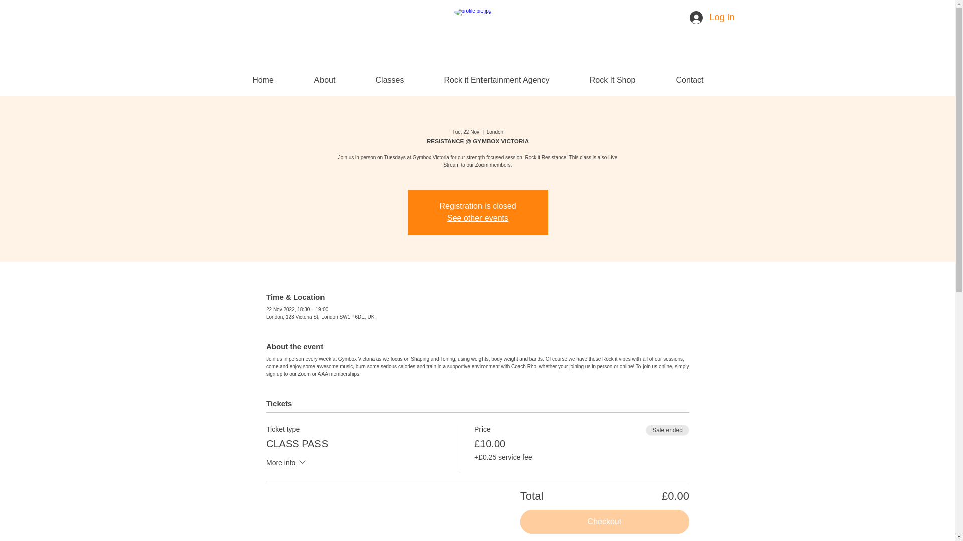 This screenshot has width=963, height=541. I want to click on Home, so click(263, 79).